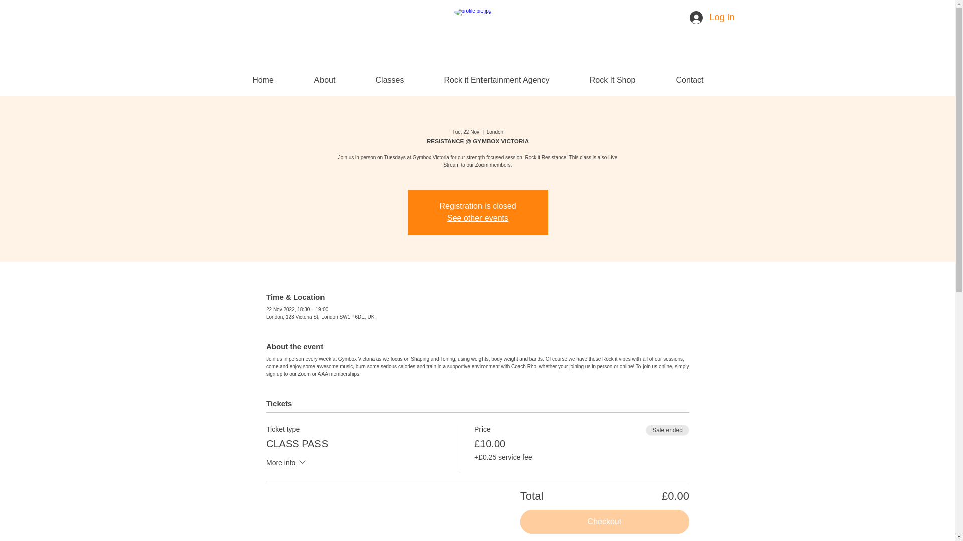 This screenshot has width=963, height=541. I want to click on Home, so click(263, 79).